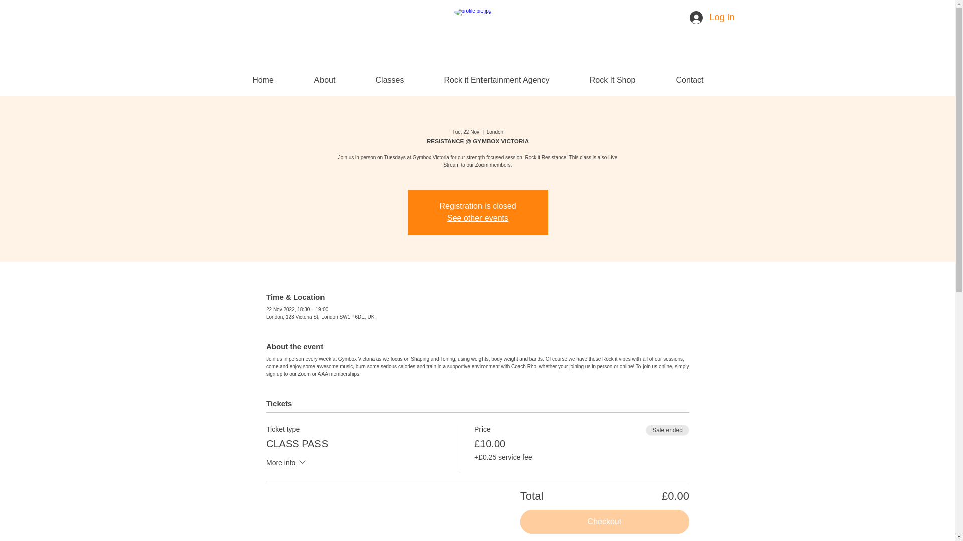 This screenshot has width=963, height=541. I want to click on Home, so click(263, 79).